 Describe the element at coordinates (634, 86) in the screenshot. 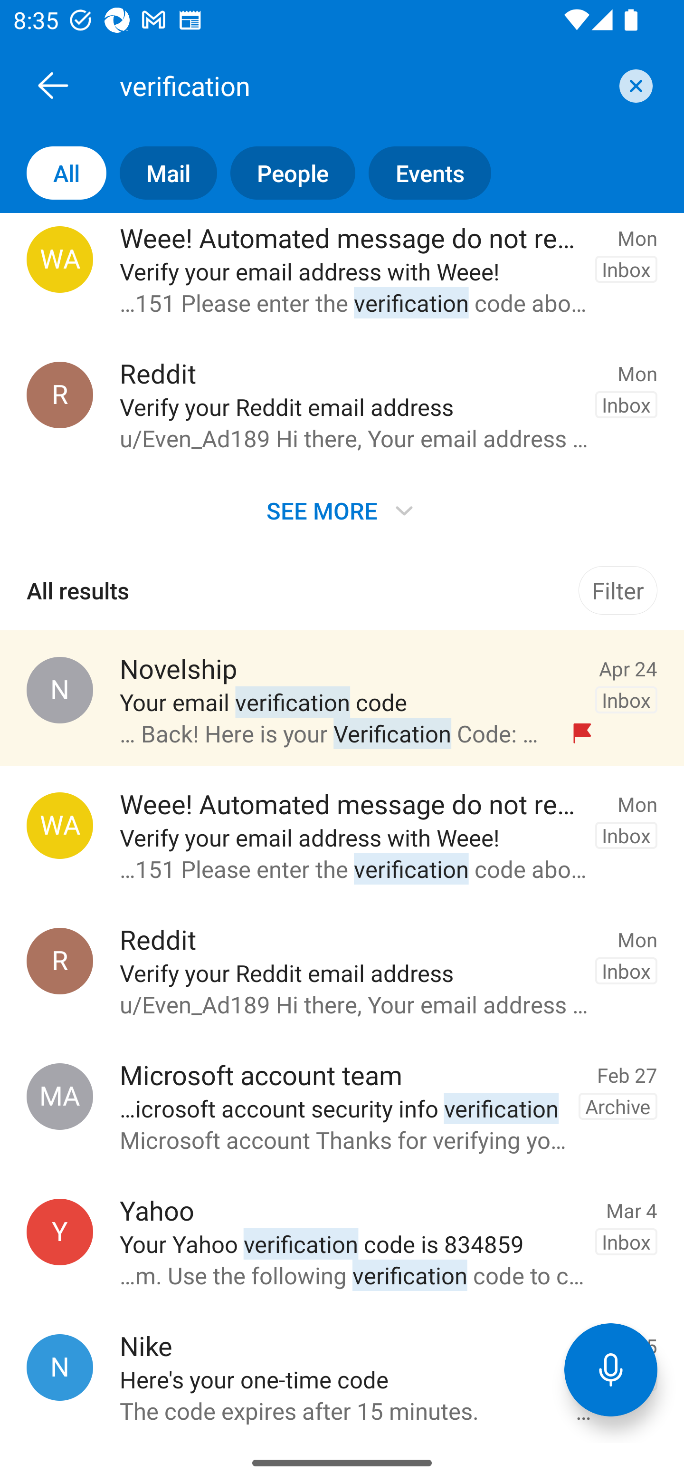

I see `clear search` at that location.